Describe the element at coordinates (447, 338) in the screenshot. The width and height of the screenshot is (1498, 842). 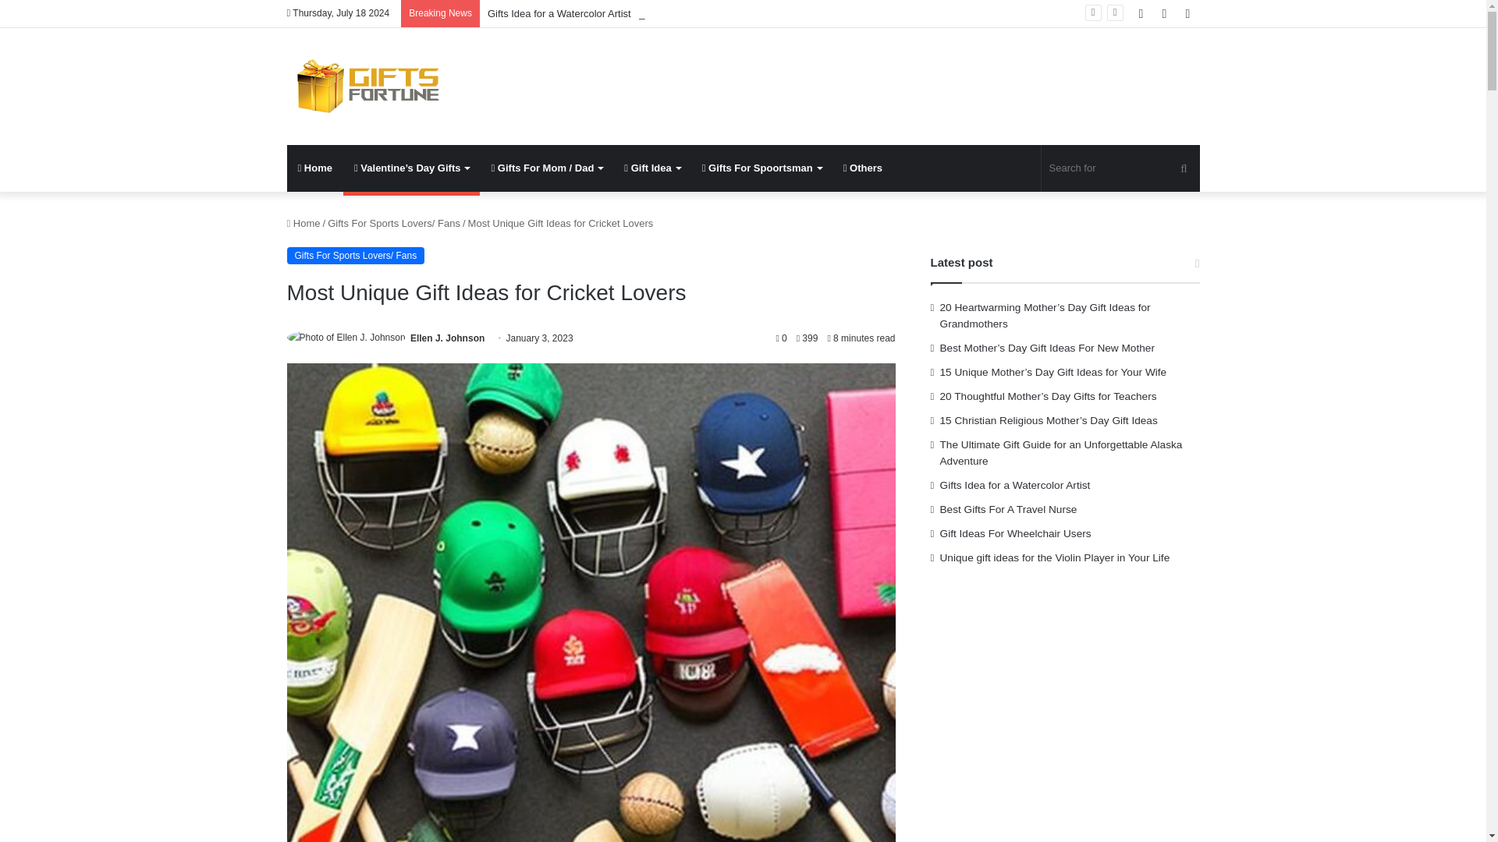
I see `Ellen J. Johnson` at that location.